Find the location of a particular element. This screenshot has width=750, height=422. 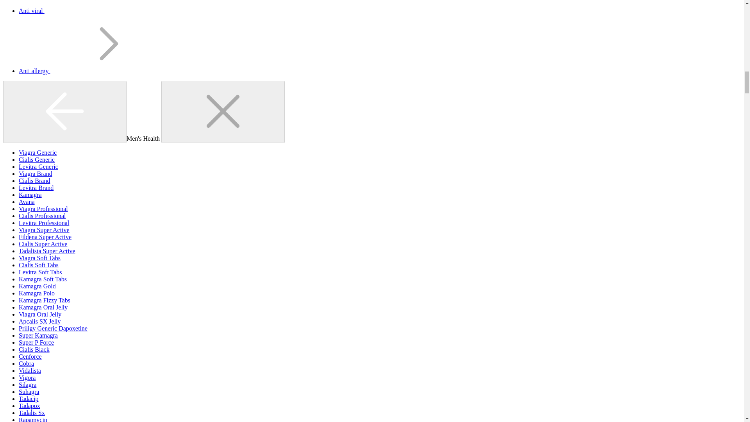

Anti allergy is located at coordinates (93, 71).